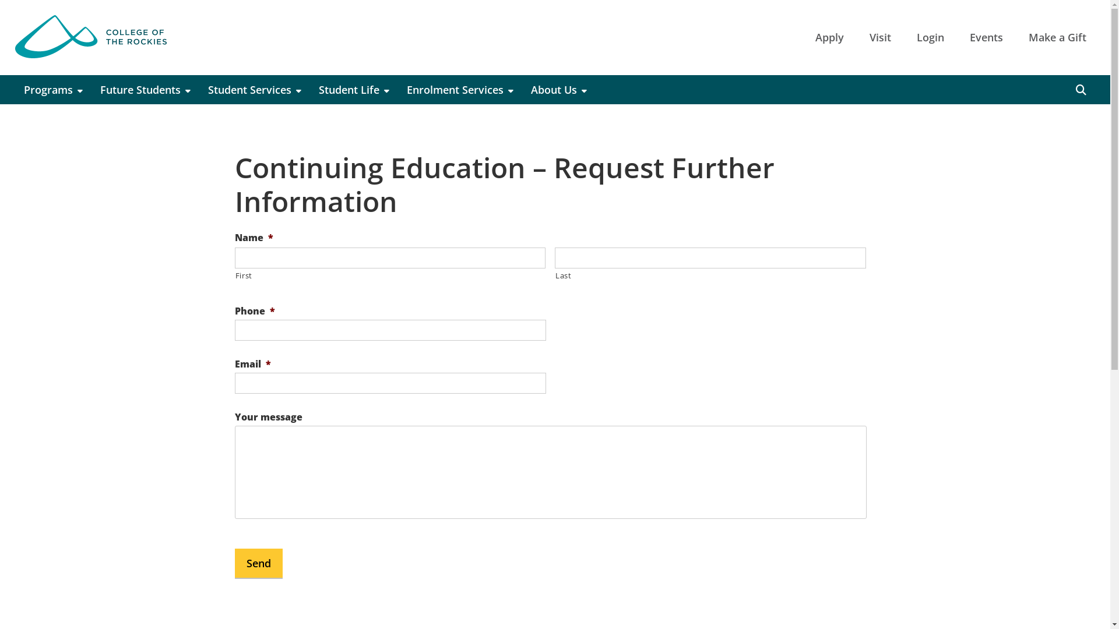 The height and width of the screenshot is (629, 1119). What do you see at coordinates (880, 37) in the screenshot?
I see `Visit` at bounding box center [880, 37].